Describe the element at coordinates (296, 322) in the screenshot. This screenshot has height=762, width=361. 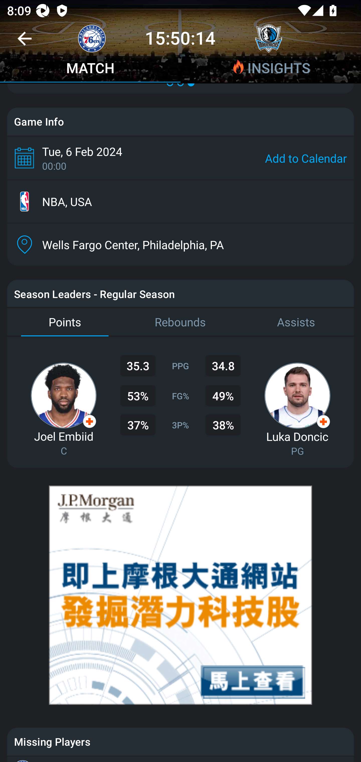
I see `Assists` at that location.